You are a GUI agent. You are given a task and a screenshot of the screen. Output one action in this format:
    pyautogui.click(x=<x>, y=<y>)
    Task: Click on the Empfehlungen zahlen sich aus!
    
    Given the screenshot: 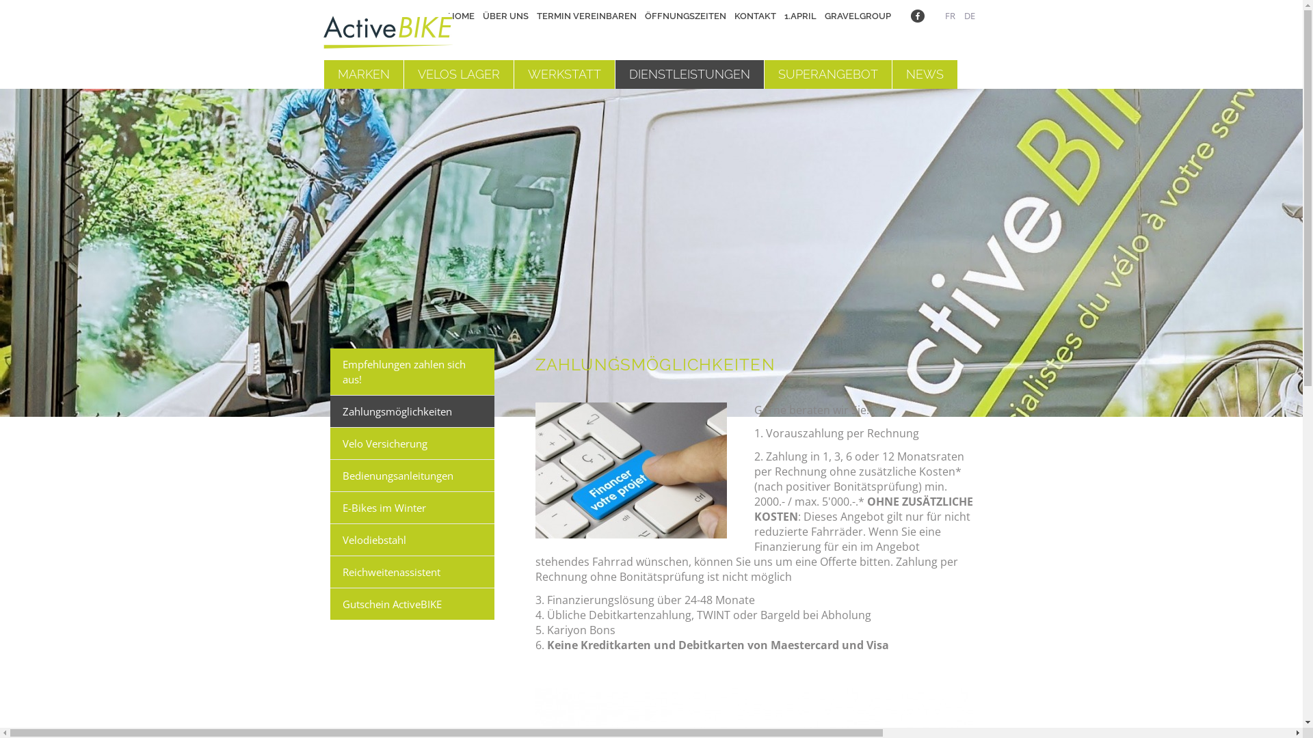 What is the action you would take?
    pyautogui.click(x=412, y=372)
    